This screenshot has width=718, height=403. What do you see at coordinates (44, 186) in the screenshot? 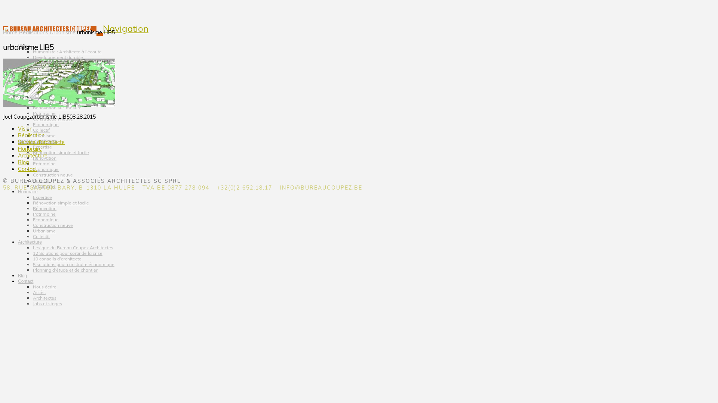
I see `Urbanisme` at bounding box center [44, 186].